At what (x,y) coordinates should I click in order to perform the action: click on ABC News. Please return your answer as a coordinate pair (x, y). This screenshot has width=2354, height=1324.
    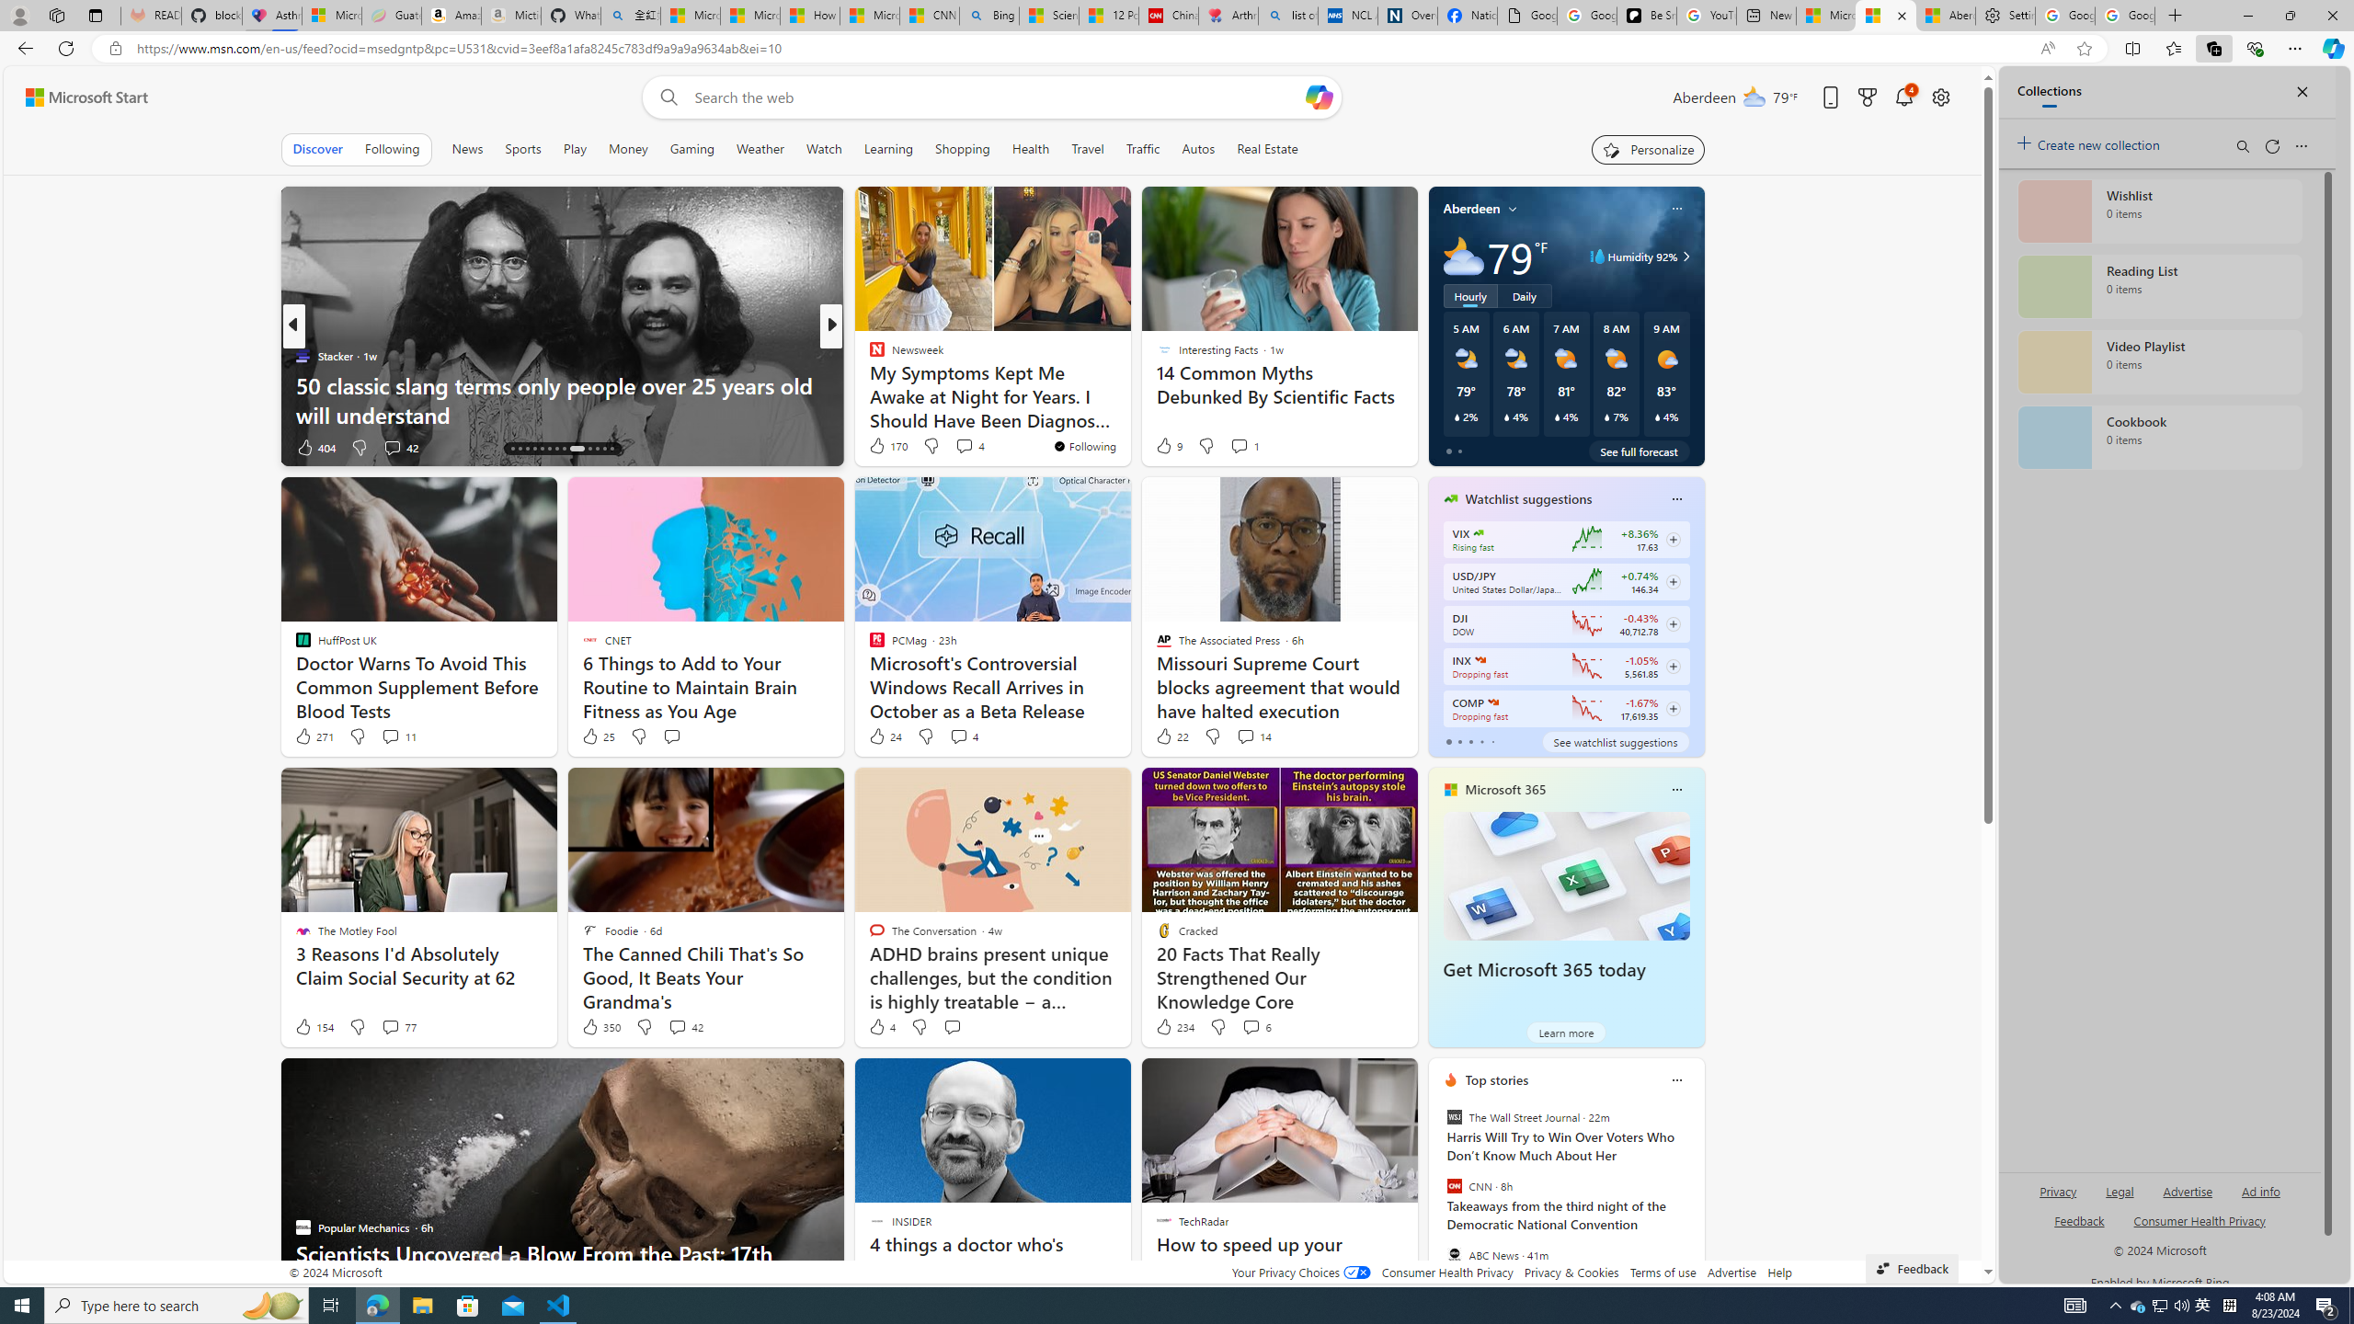
    Looking at the image, I should click on (1453, 1254).